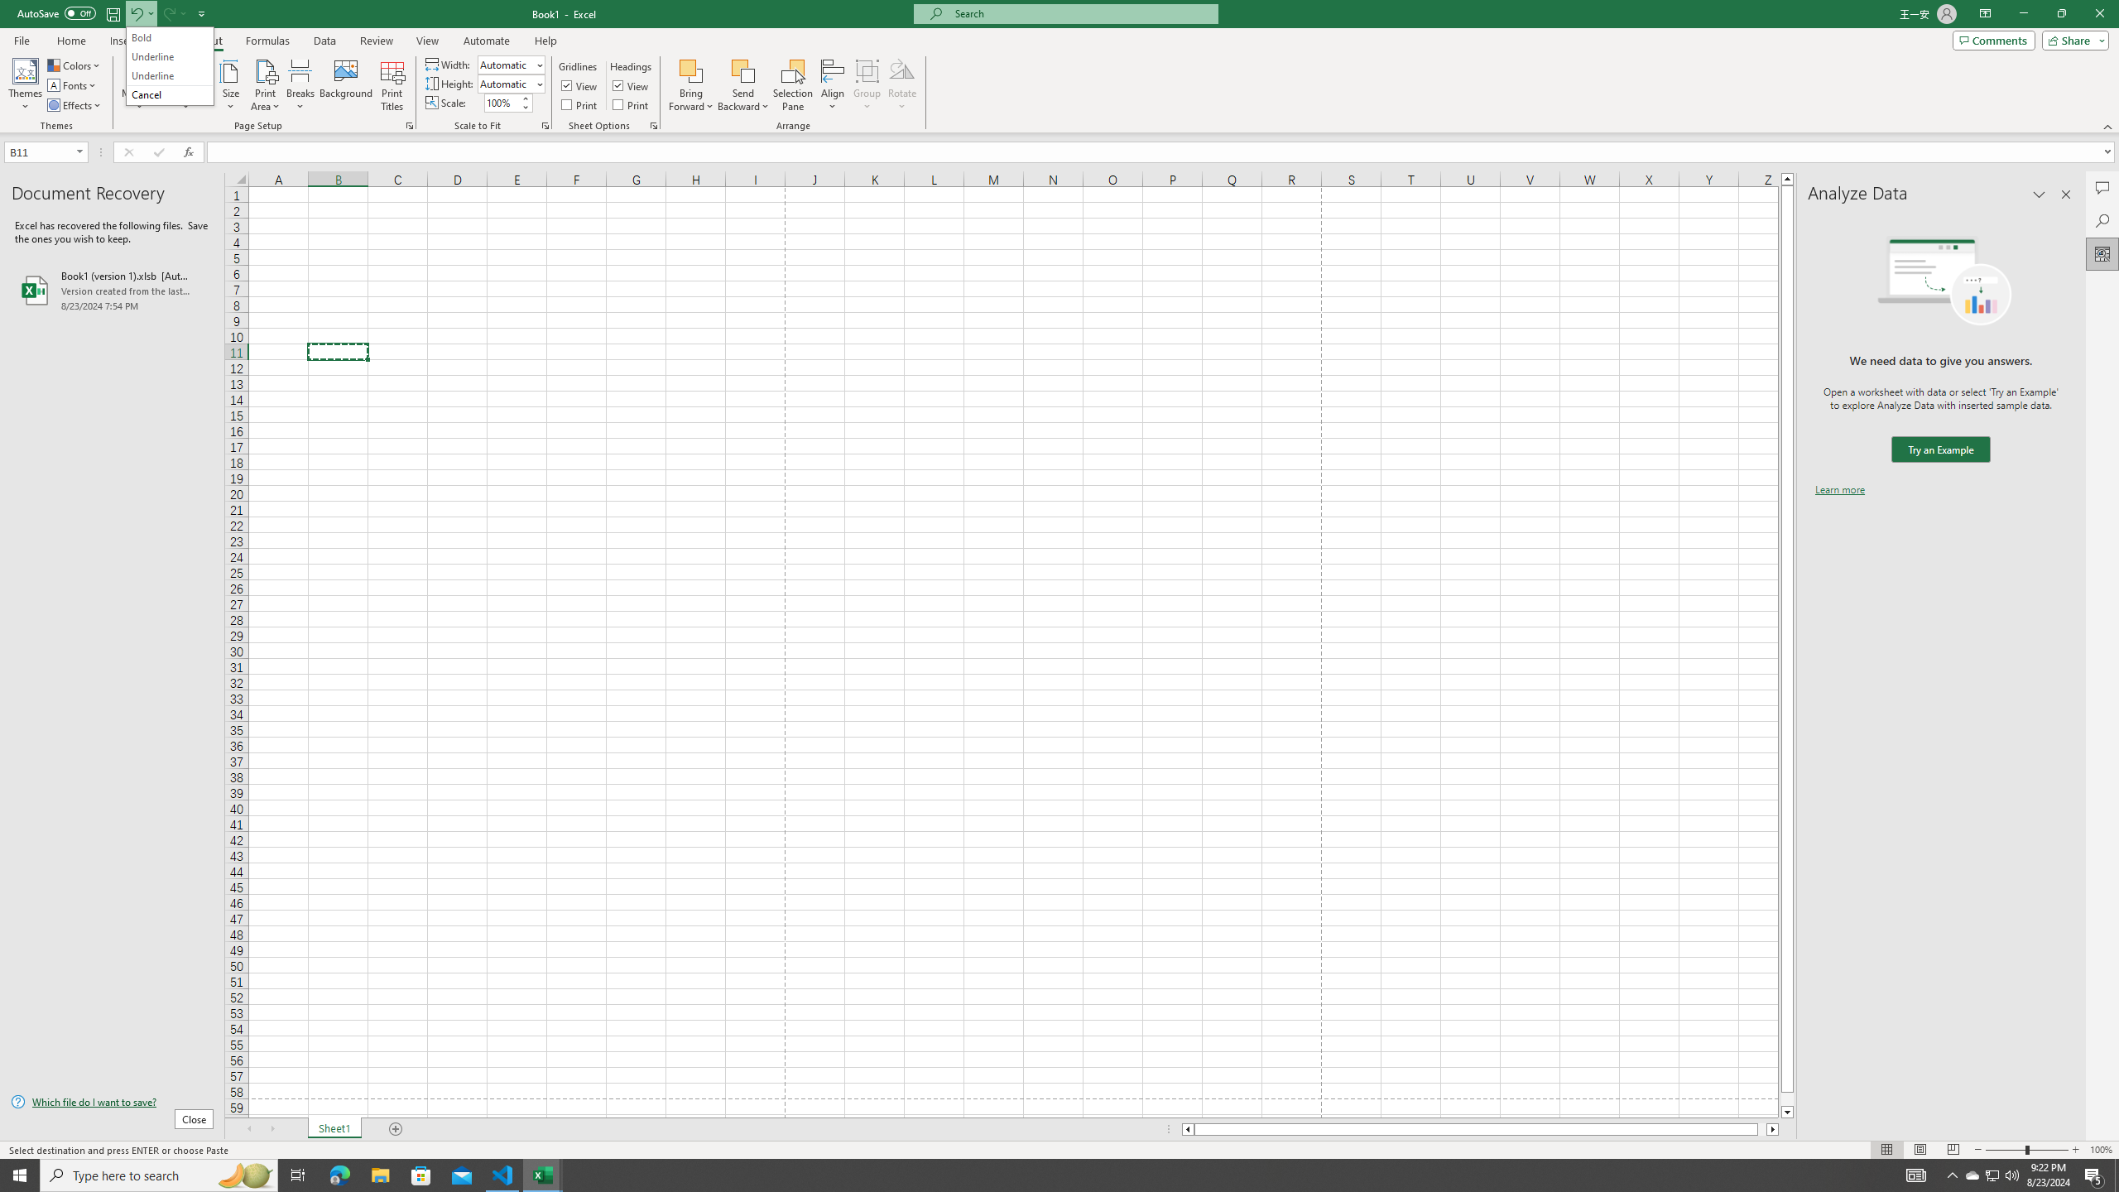  Describe the element at coordinates (502, 103) in the screenshot. I see `Scale` at that location.